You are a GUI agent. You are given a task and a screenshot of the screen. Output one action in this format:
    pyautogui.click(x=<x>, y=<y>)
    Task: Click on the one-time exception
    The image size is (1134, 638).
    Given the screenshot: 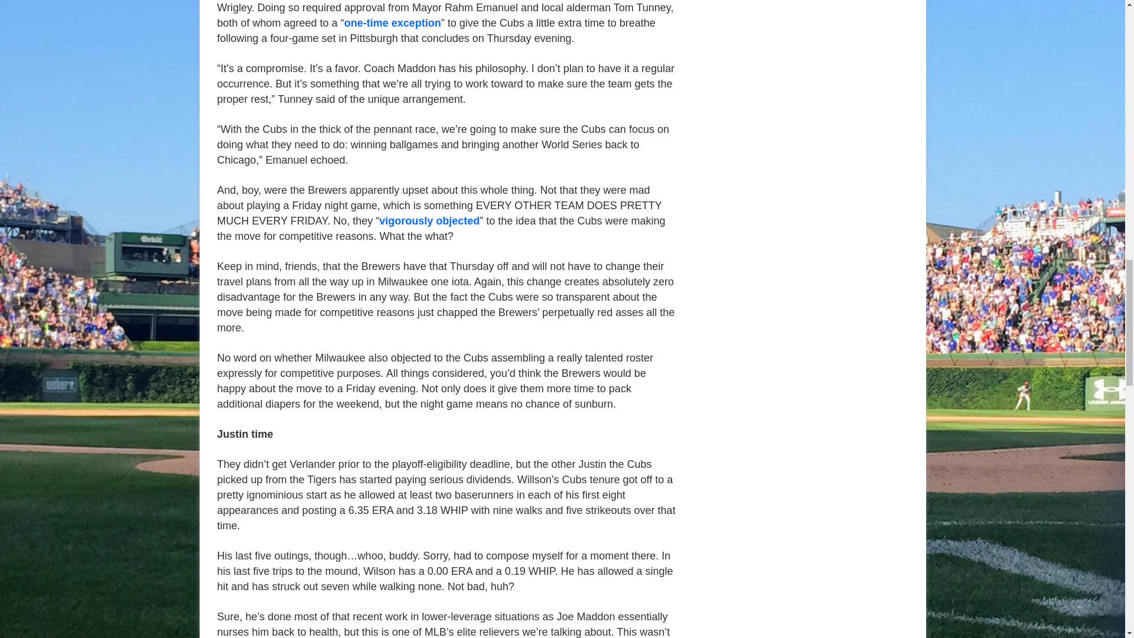 What is the action you would take?
    pyautogui.click(x=392, y=22)
    